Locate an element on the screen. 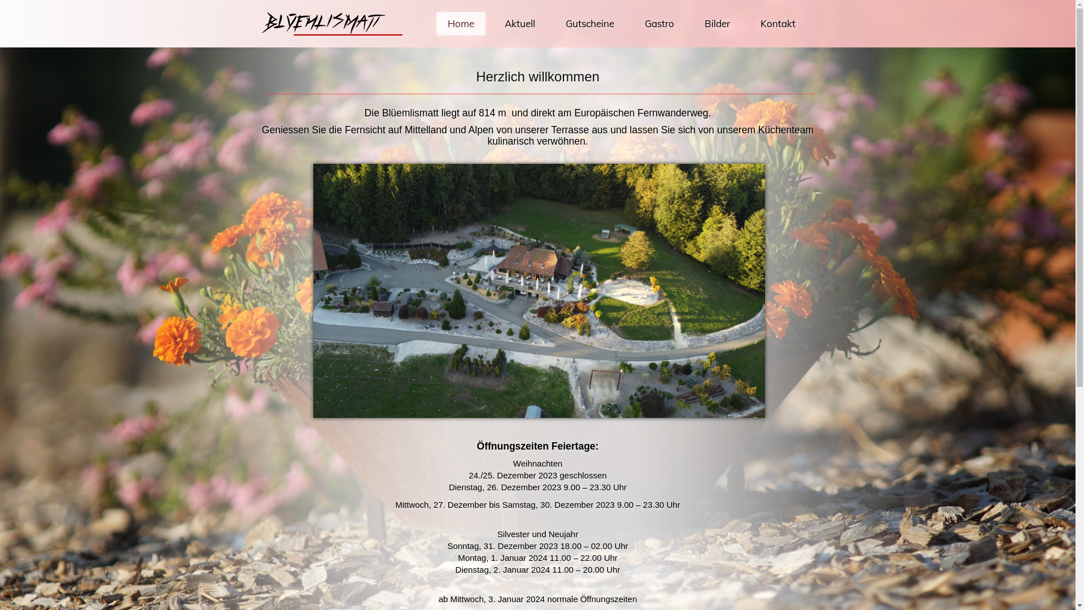  Gastro is located at coordinates (659, 24).